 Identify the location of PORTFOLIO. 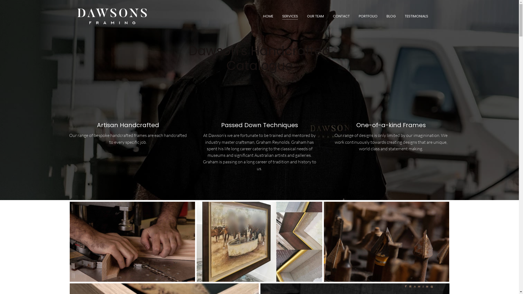
(366, 16).